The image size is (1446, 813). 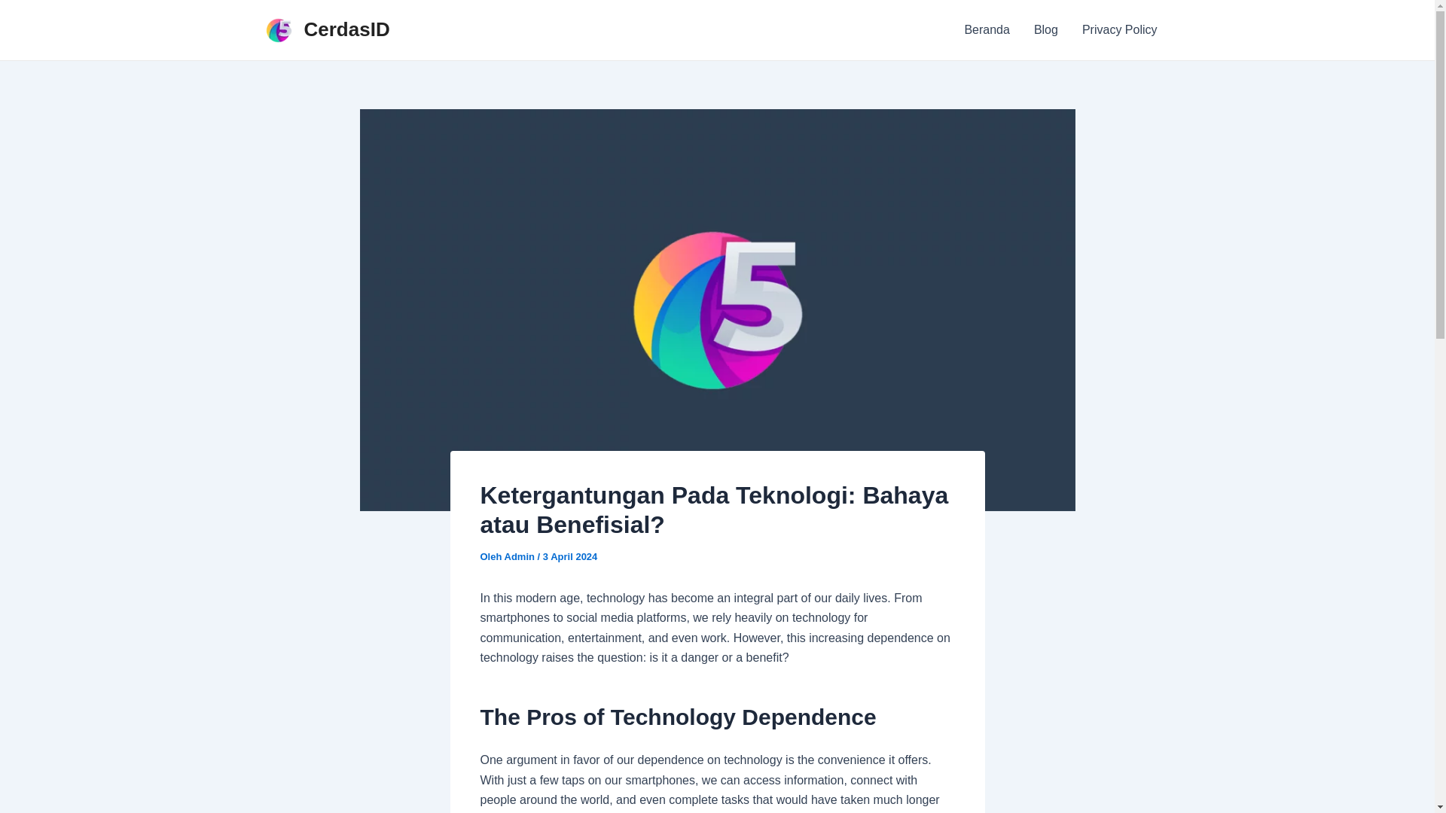 I want to click on Privacy Policy, so click(x=1119, y=30).